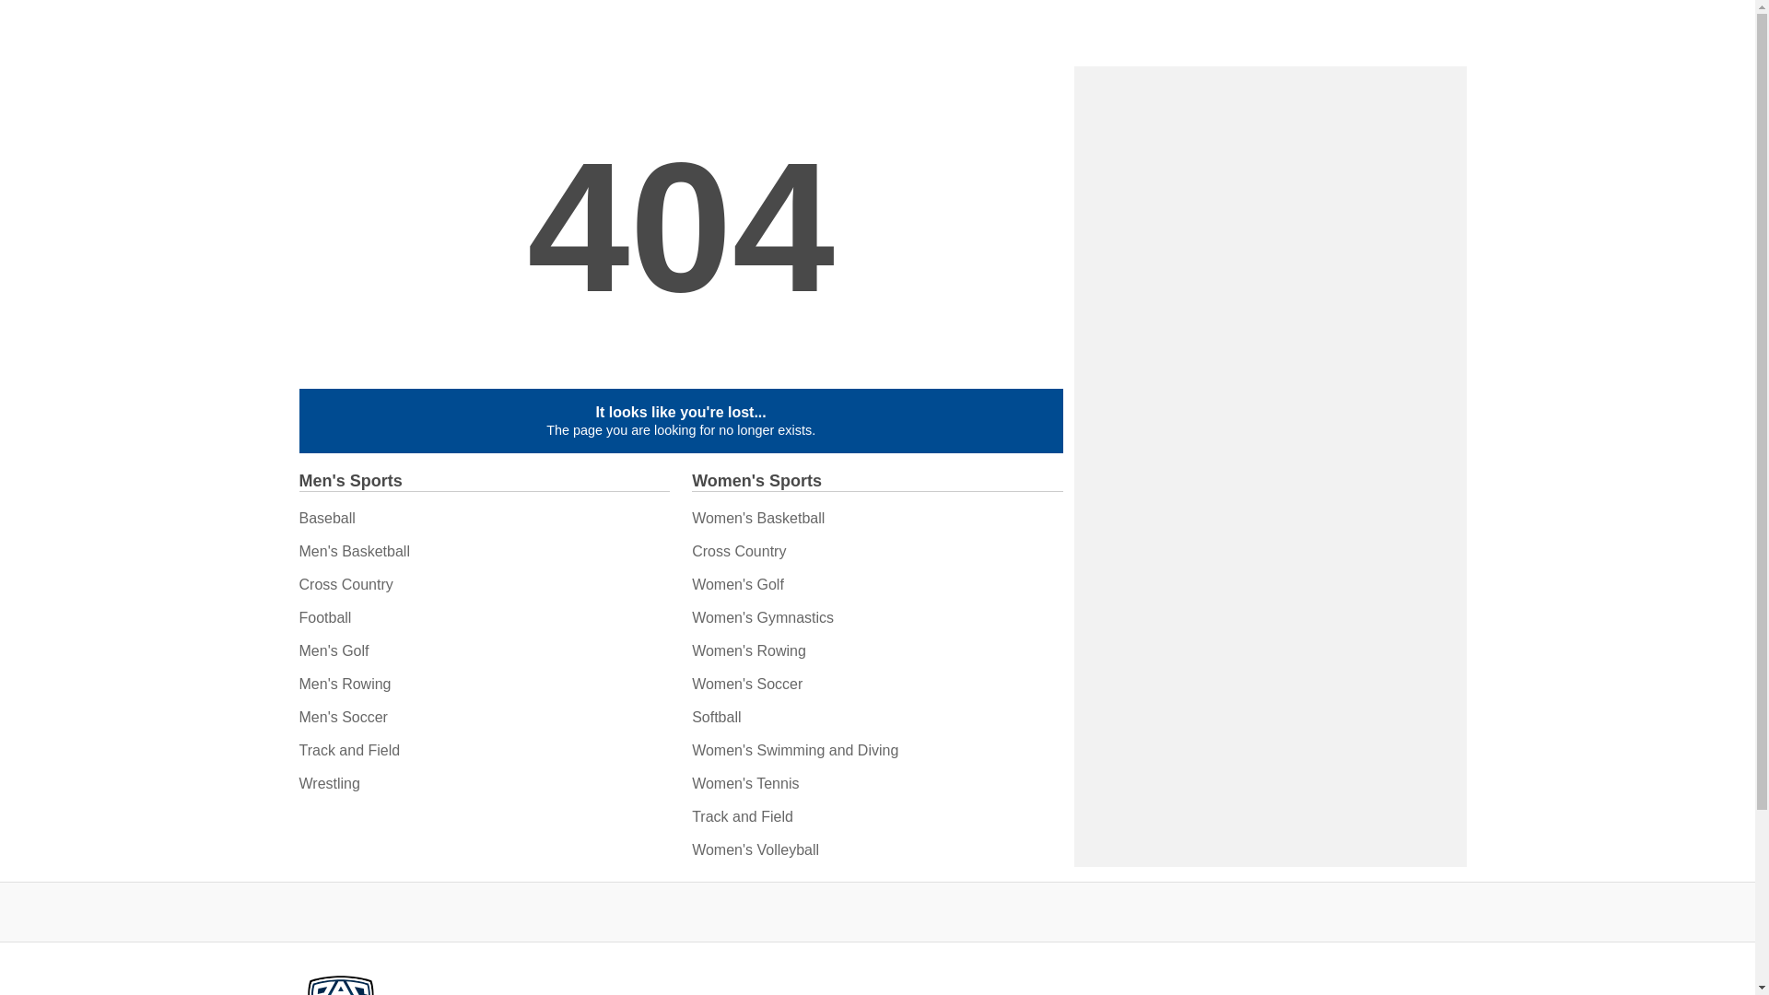 The width and height of the screenshot is (1769, 995). I want to click on Baseball, so click(326, 518).